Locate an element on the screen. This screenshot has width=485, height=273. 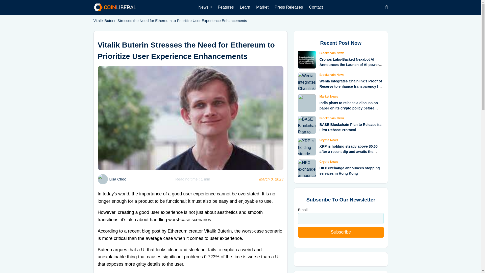
Learn is located at coordinates (245, 7).